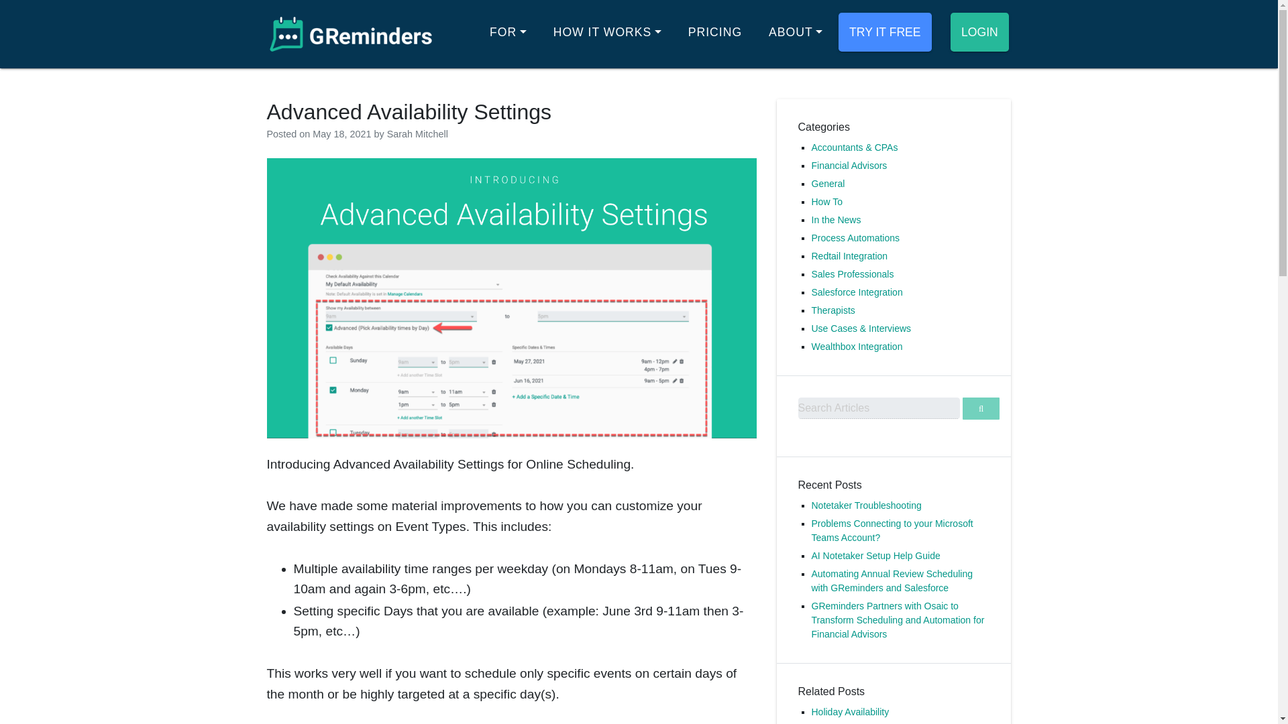 Image resolution: width=1288 pixels, height=724 pixels. I want to click on ABOUT, so click(796, 32).